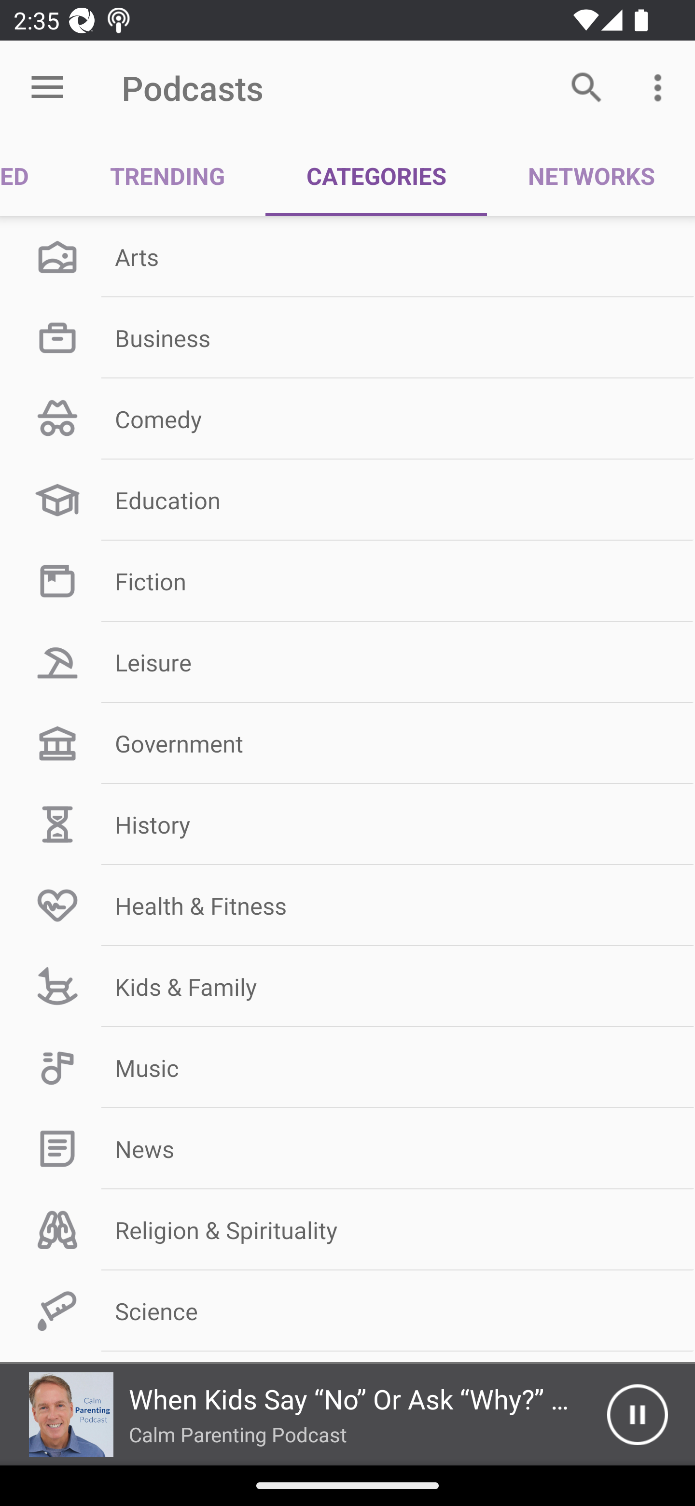 Image resolution: width=695 pixels, height=1506 pixels. Describe the element at coordinates (587, 87) in the screenshot. I see `Search` at that location.